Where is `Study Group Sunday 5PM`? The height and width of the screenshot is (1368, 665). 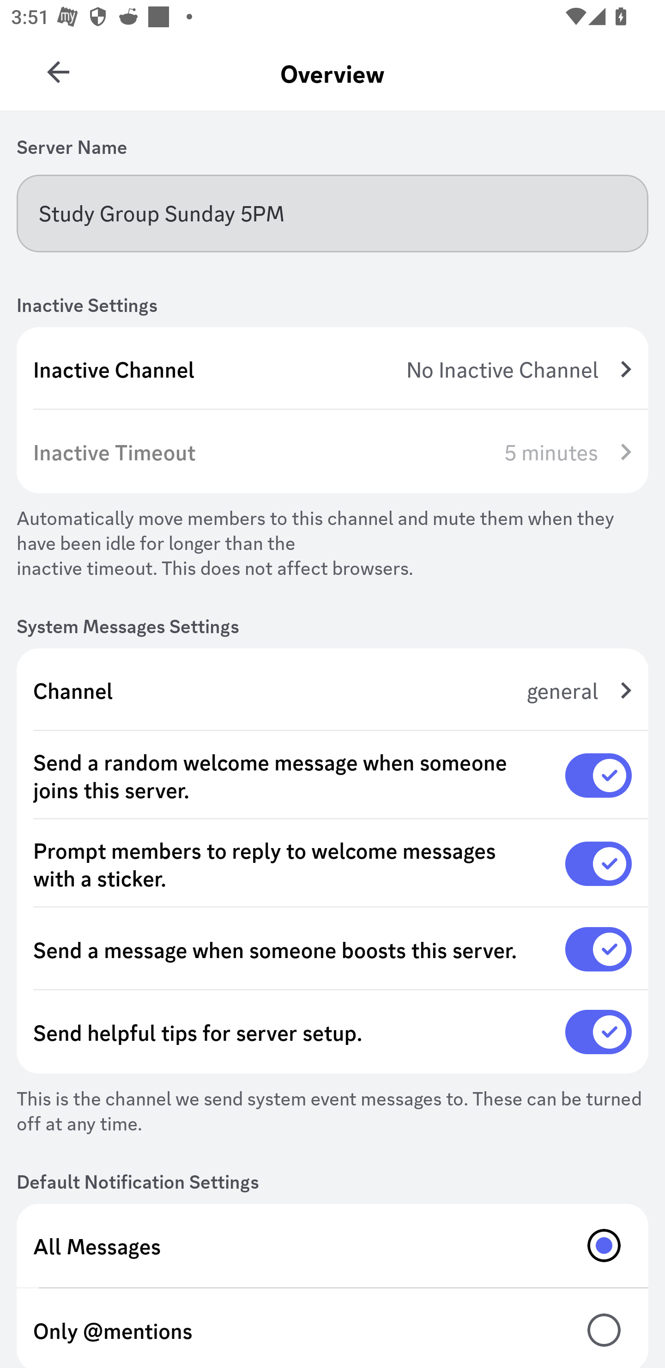
Study Group Sunday 5PM is located at coordinates (332, 213).